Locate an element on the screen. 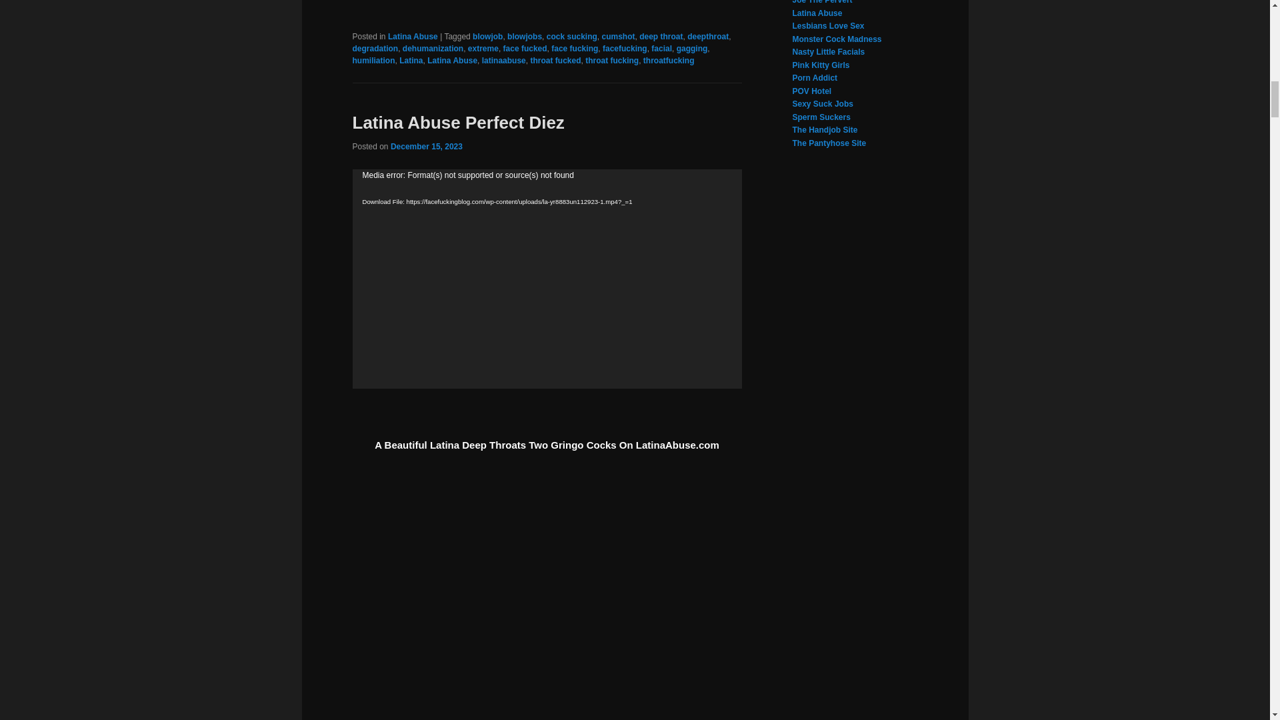 The image size is (1280, 720). blowjobs is located at coordinates (524, 36).